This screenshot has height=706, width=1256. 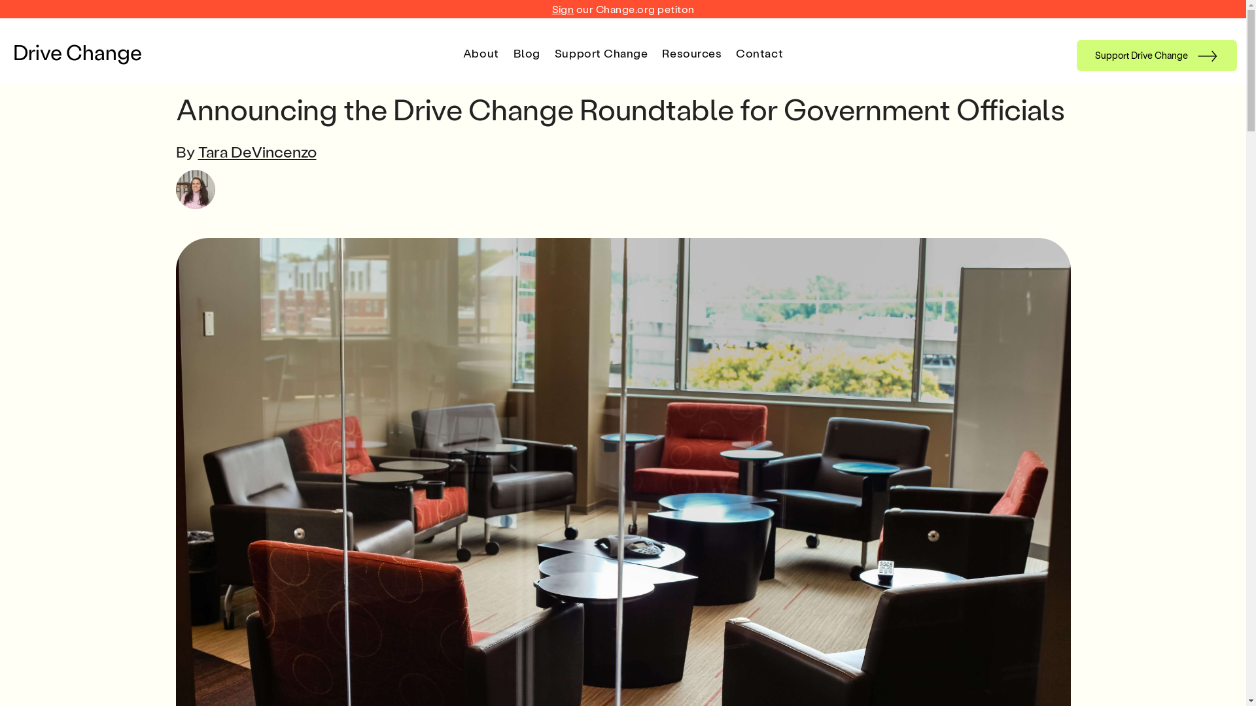 I want to click on About, so click(x=481, y=53).